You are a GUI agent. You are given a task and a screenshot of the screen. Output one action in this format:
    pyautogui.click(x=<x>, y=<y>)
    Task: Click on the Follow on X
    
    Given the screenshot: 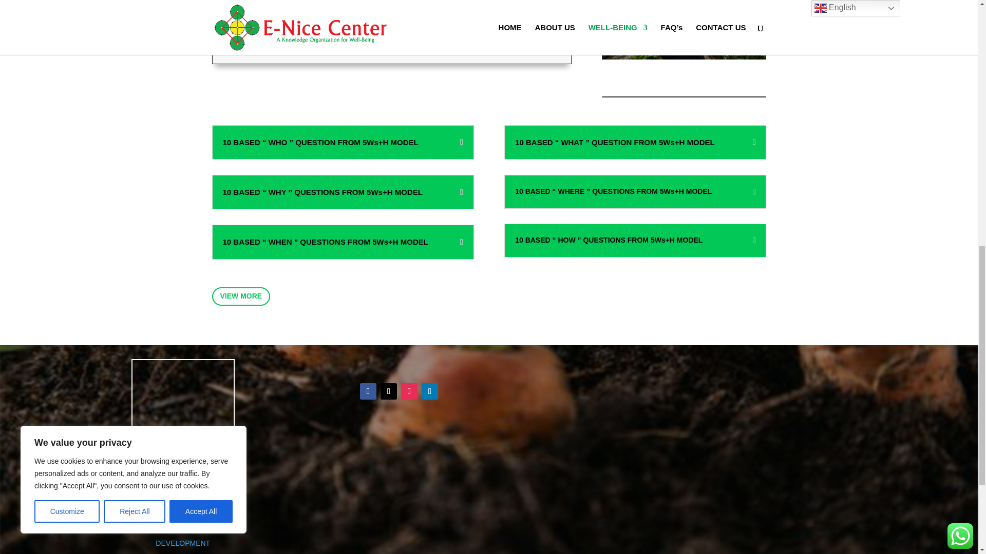 What is the action you would take?
    pyautogui.click(x=389, y=391)
    